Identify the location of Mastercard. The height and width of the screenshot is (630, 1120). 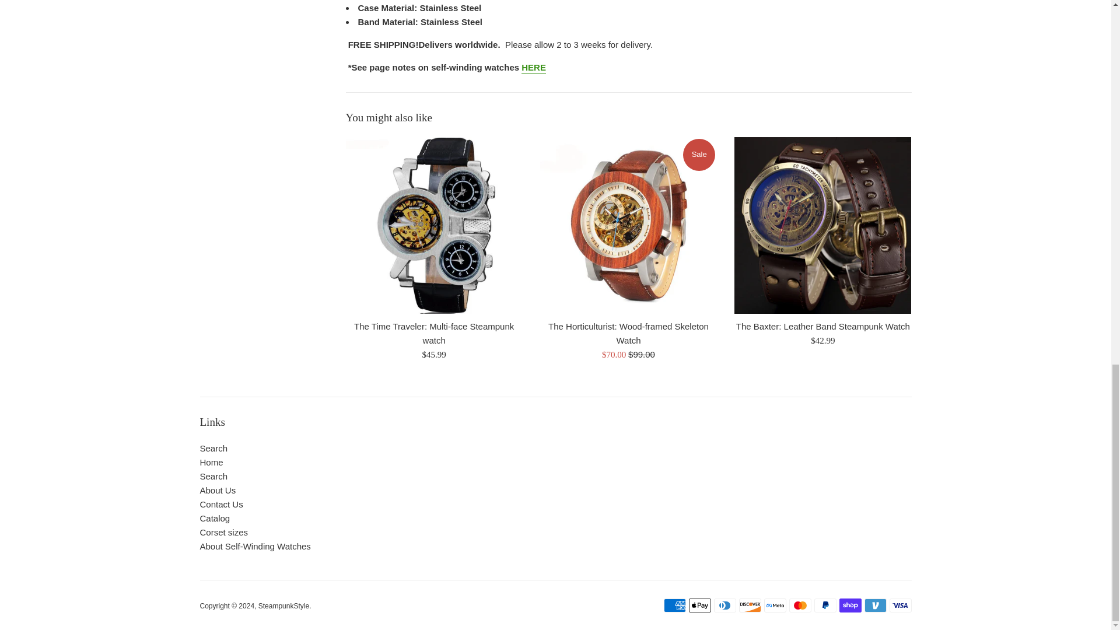
(799, 605).